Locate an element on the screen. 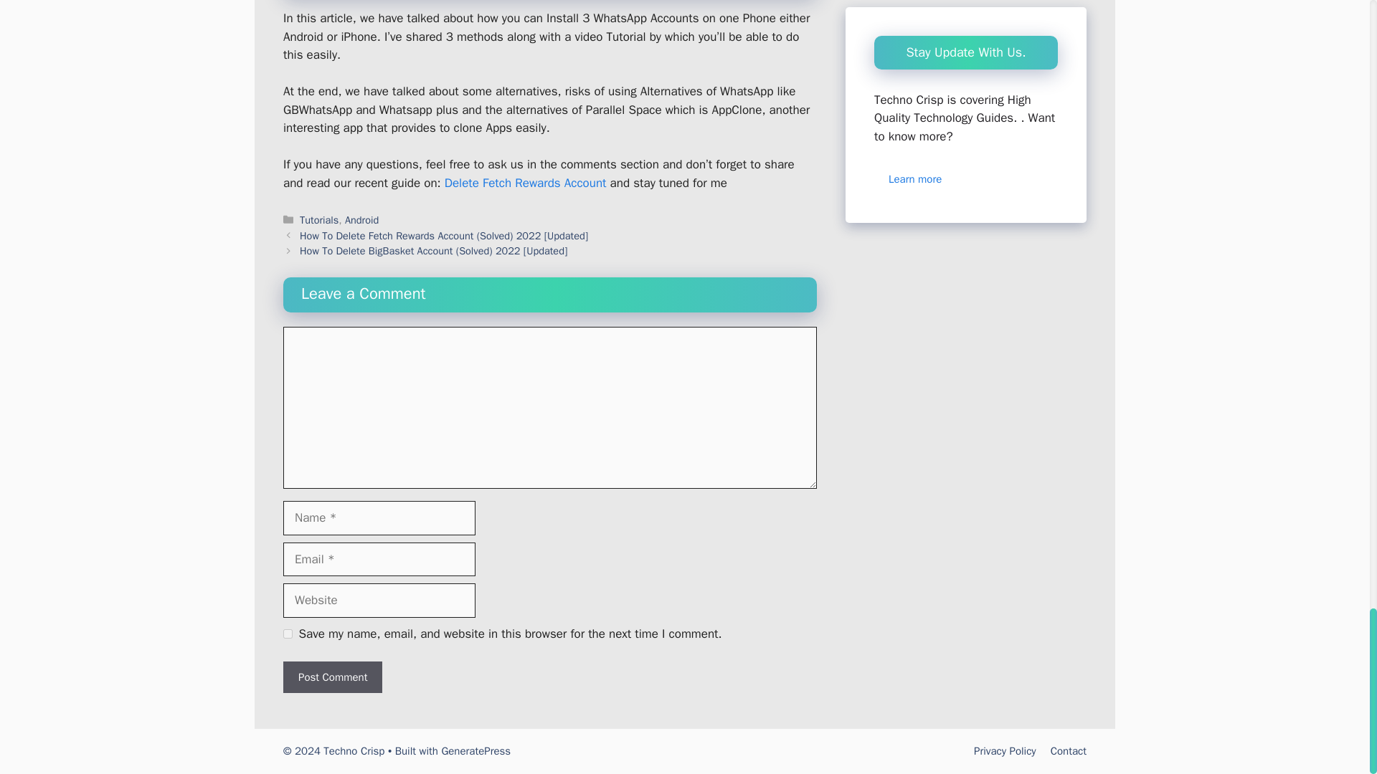  Delete Fetch Rewards Account is located at coordinates (526, 183).